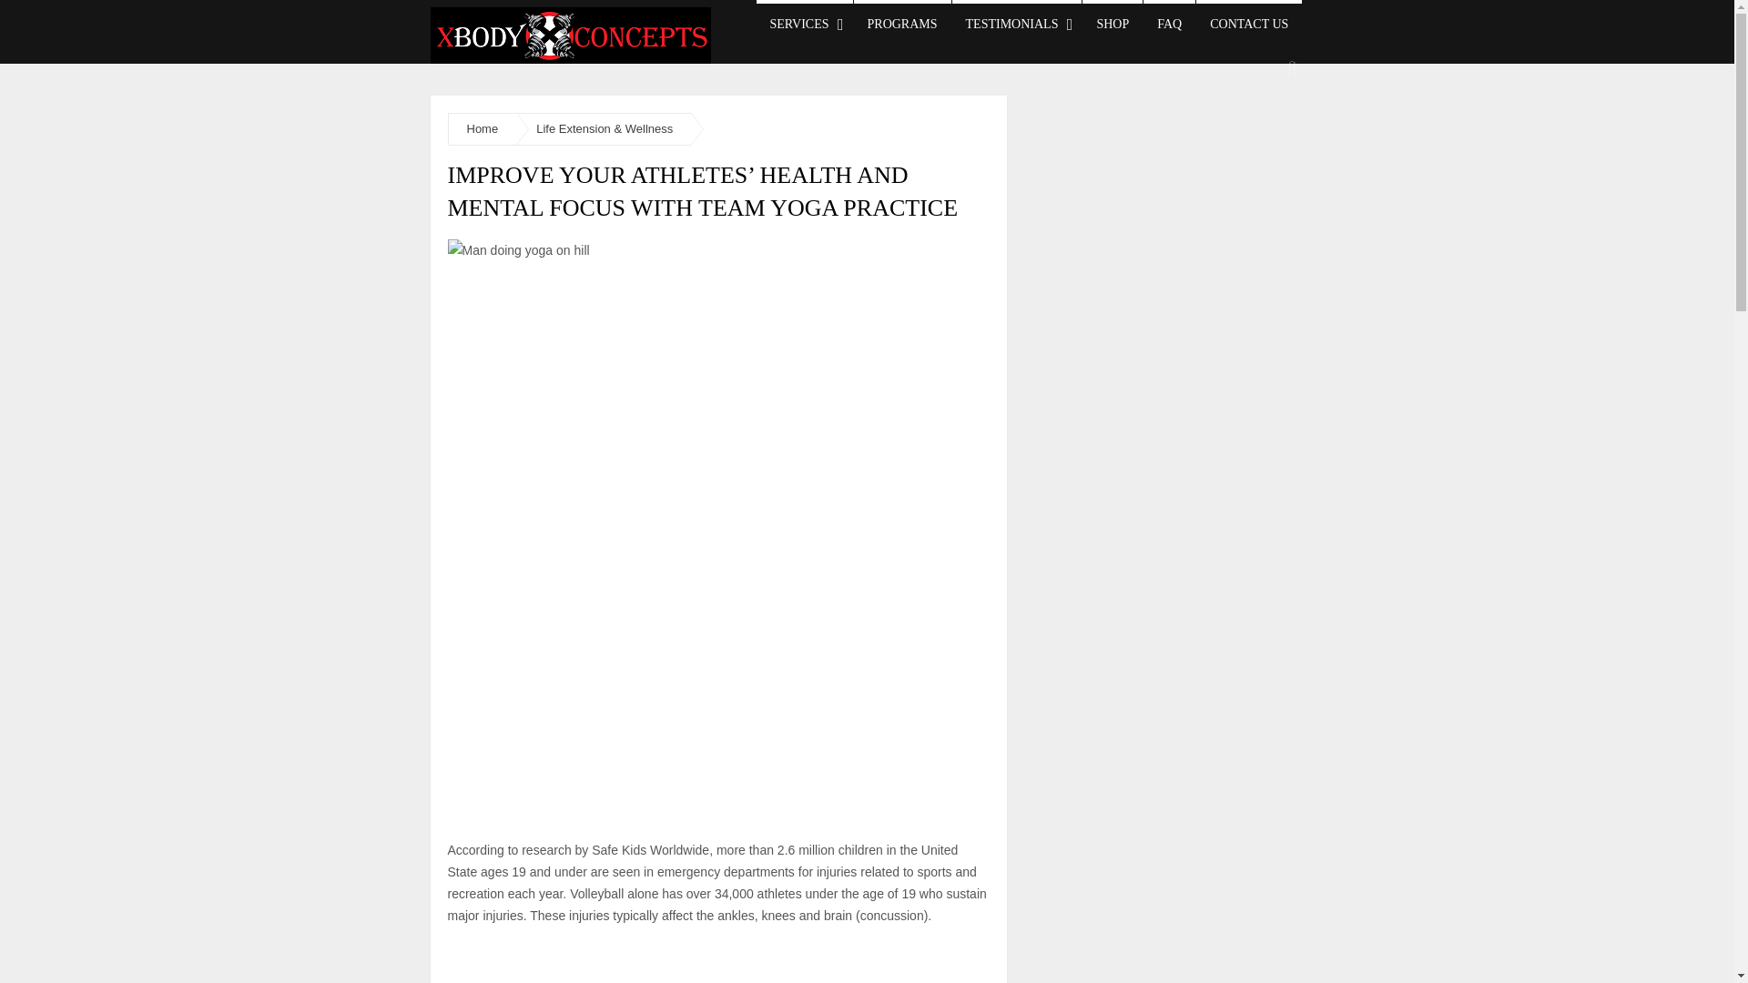 This screenshot has height=983, width=1748. What do you see at coordinates (1017, 22) in the screenshot?
I see `TESTIMONIALS` at bounding box center [1017, 22].